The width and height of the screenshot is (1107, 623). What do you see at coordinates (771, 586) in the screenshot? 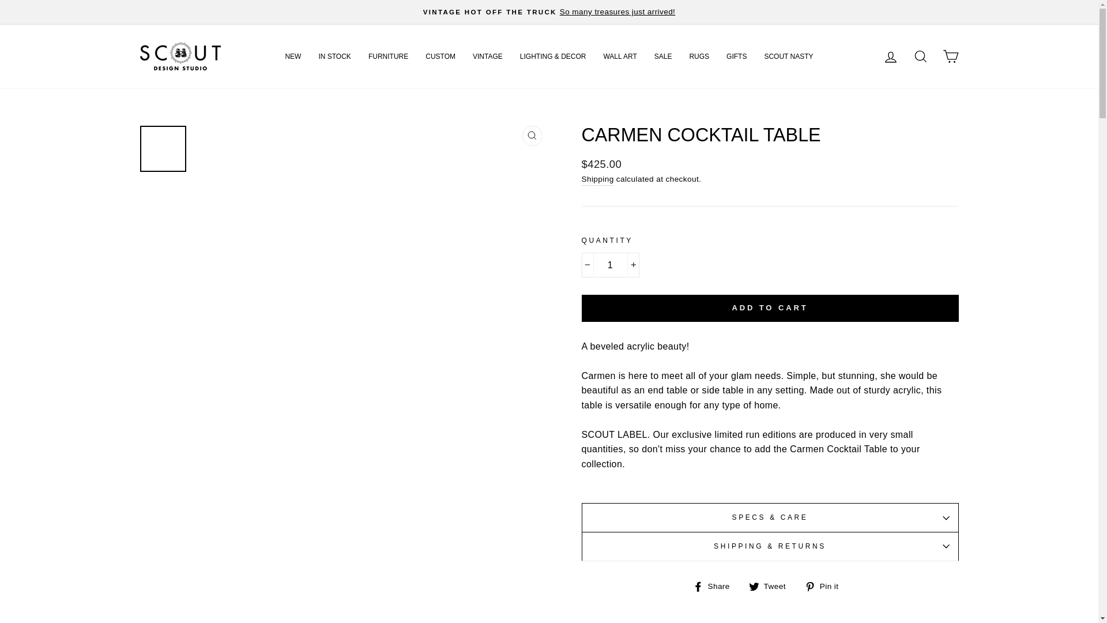
I see `Tweet on Twitter` at bounding box center [771, 586].